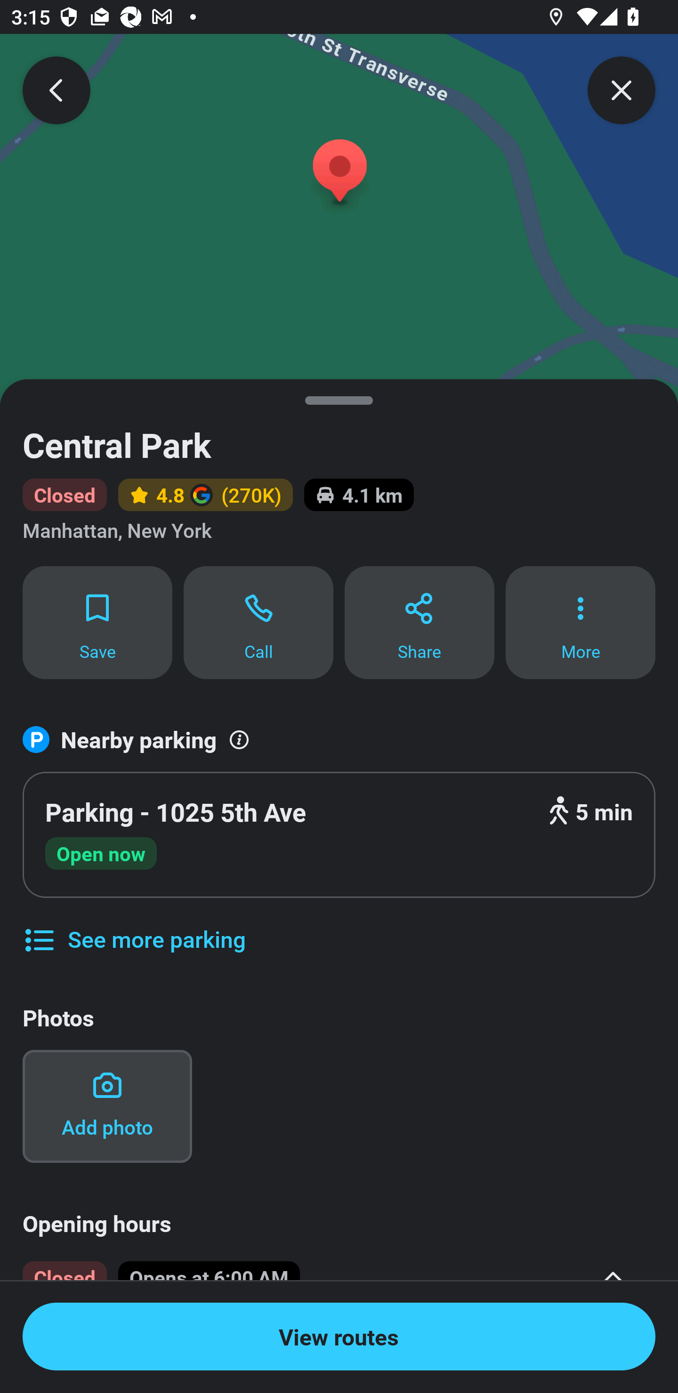 The width and height of the screenshot is (678, 1393). Describe the element at coordinates (581, 622) in the screenshot. I see `More` at that location.